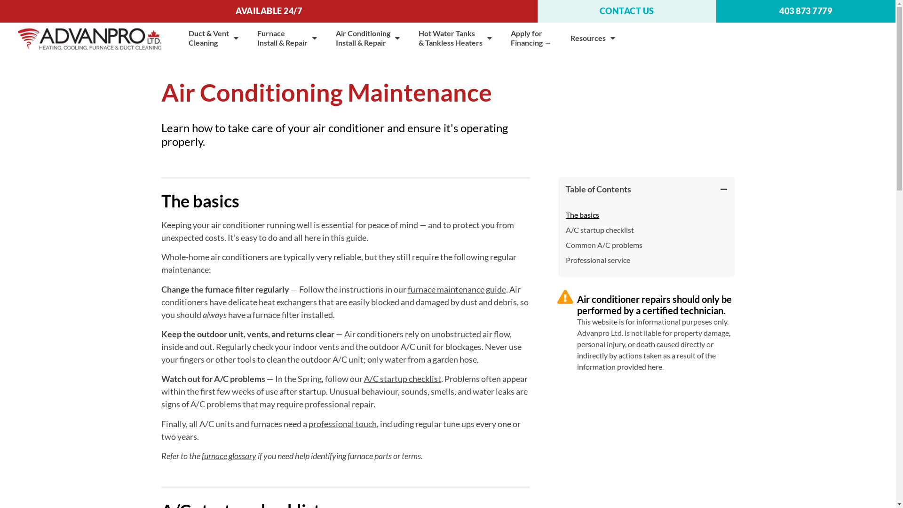  What do you see at coordinates (201, 404) in the screenshot?
I see `signs of A/C problems` at bounding box center [201, 404].